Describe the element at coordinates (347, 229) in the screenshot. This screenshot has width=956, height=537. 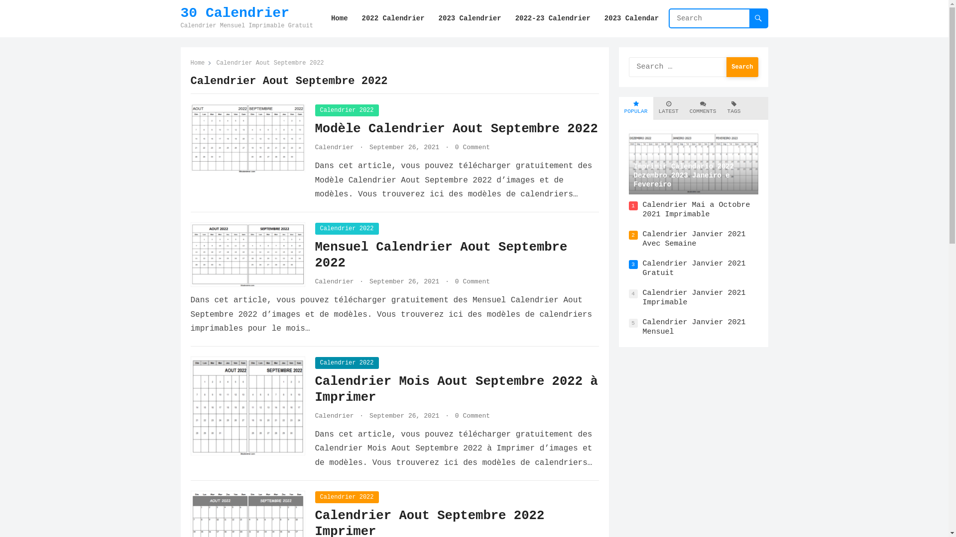
I see `Calendrier 2022` at that location.